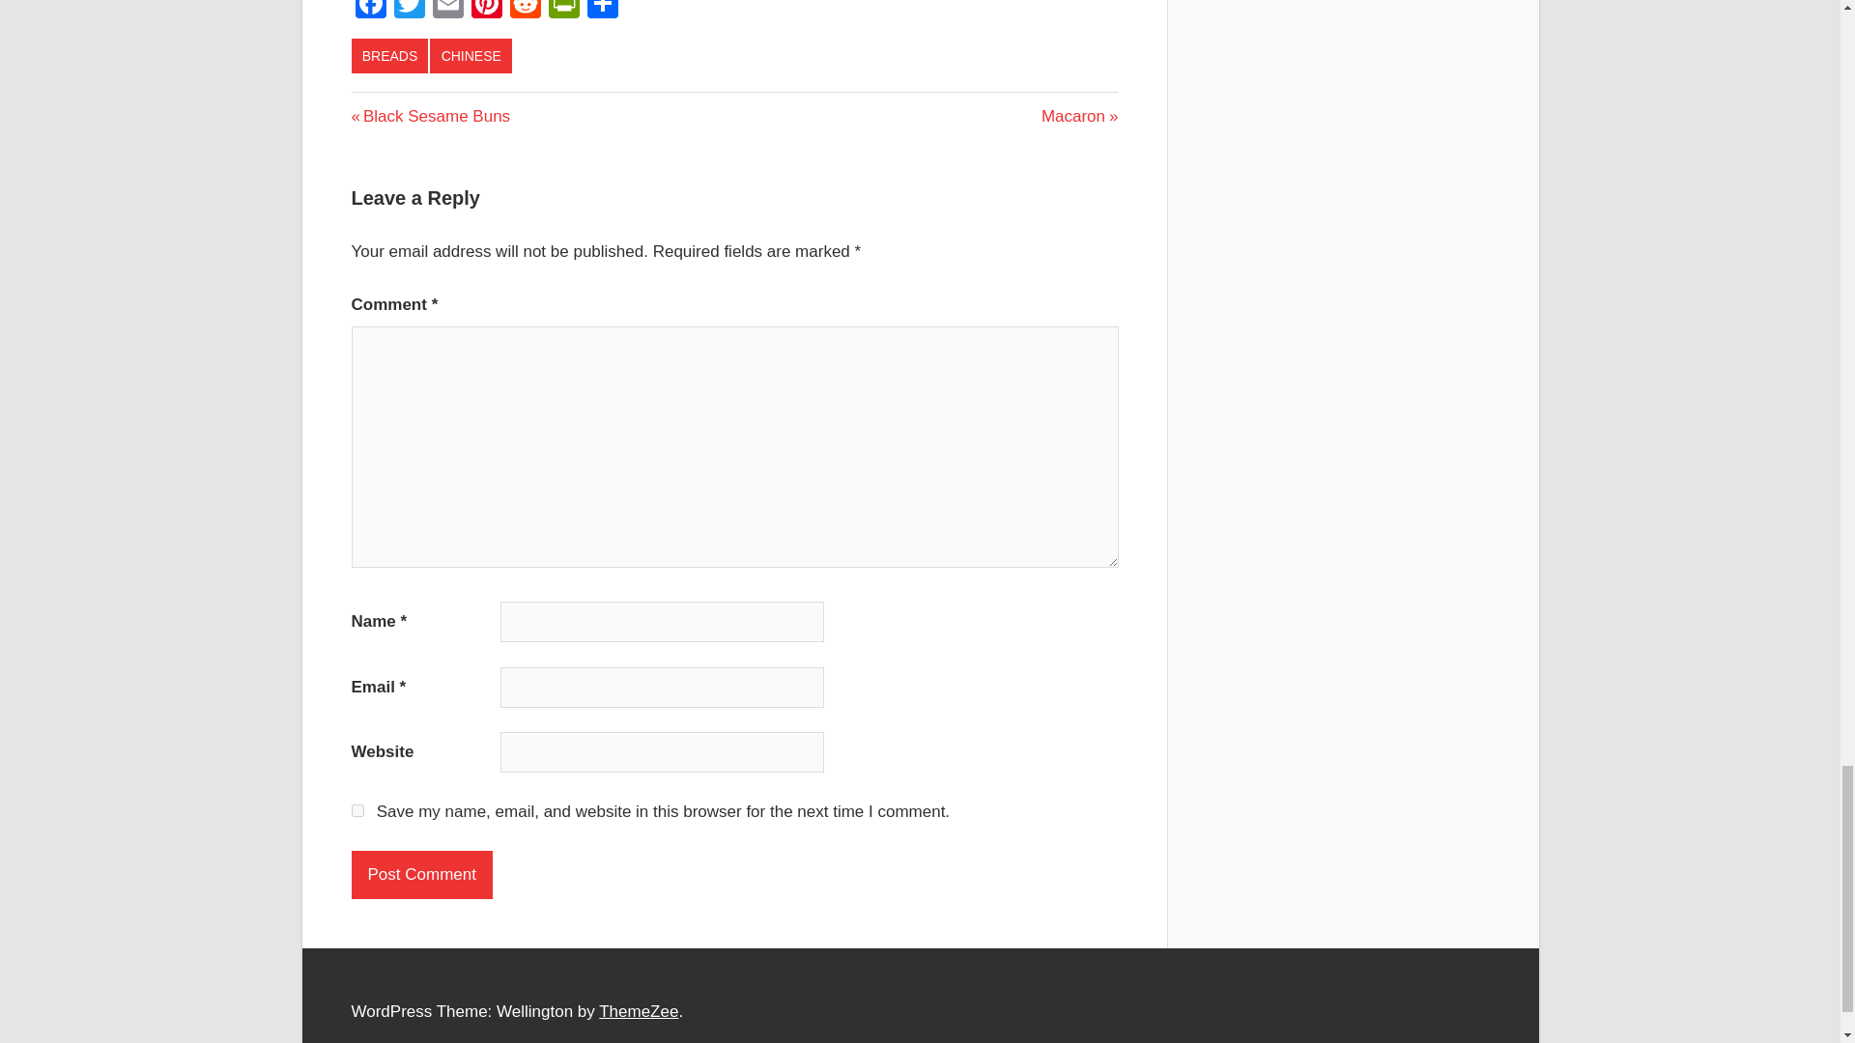  What do you see at coordinates (603, 12) in the screenshot?
I see `Share` at bounding box center [603, 12].